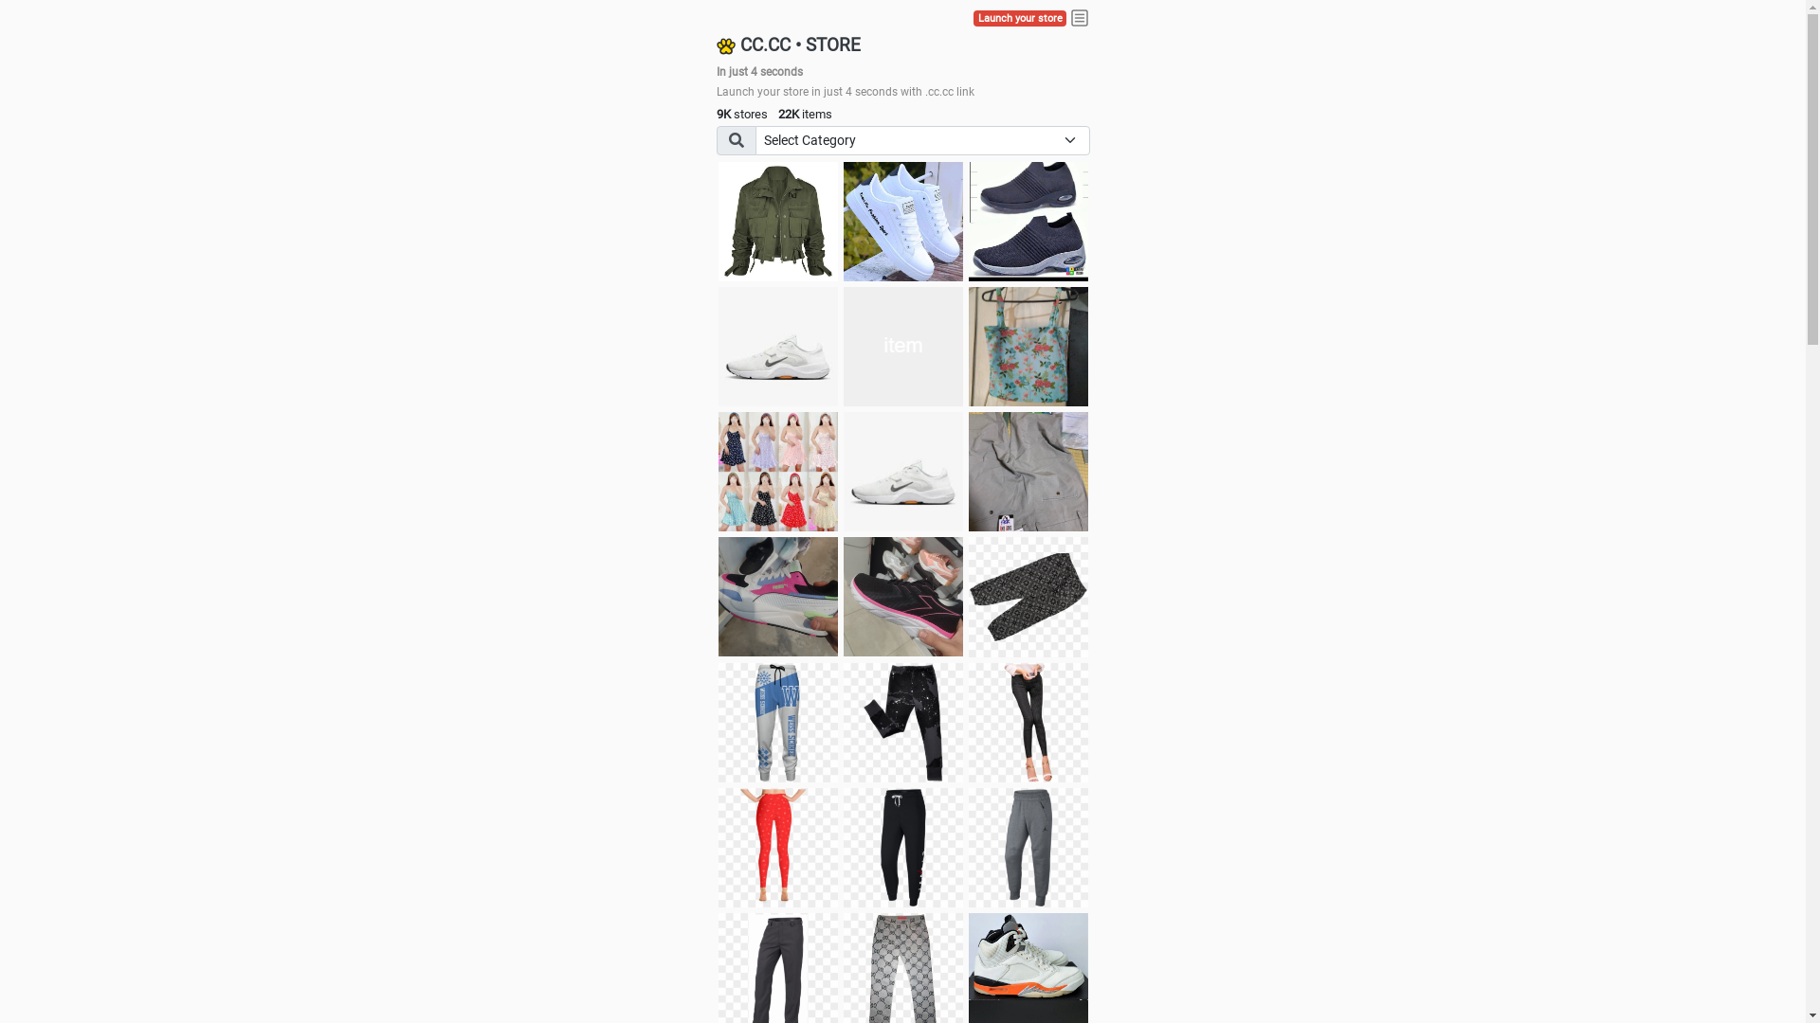 The height and width of the screenshot is (1023, 1820). Describe the element at coordinates (903, 723) in the screenshot. I see `Pant` at that location.